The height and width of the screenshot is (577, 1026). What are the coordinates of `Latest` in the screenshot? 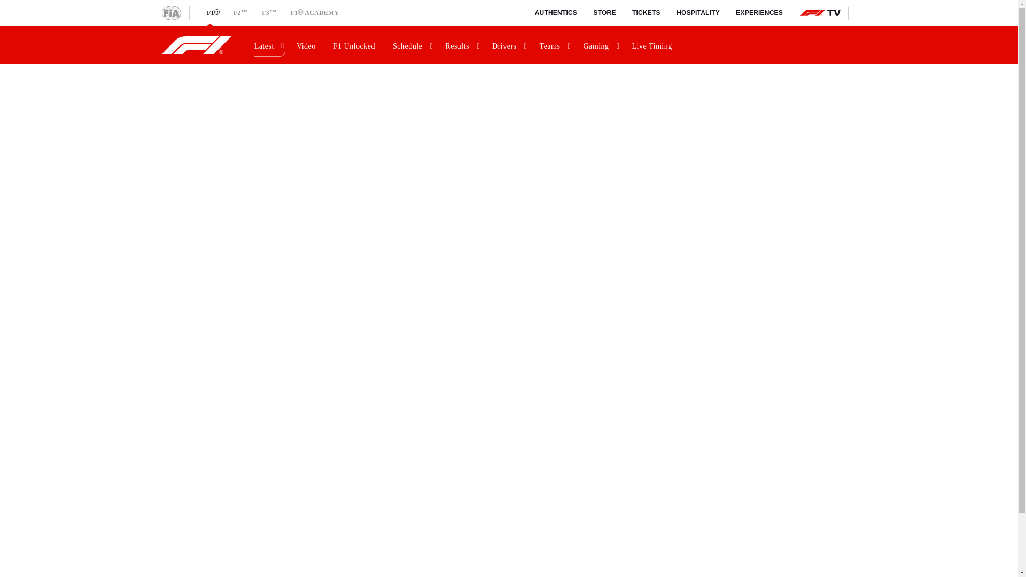 It's located at (268, 45).